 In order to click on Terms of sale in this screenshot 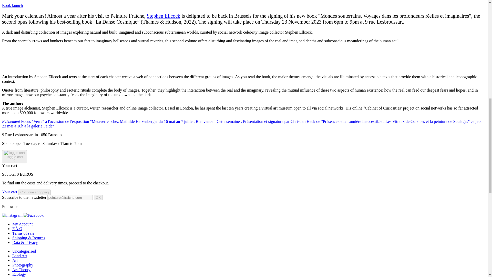, I will do `click(23, 233)`.